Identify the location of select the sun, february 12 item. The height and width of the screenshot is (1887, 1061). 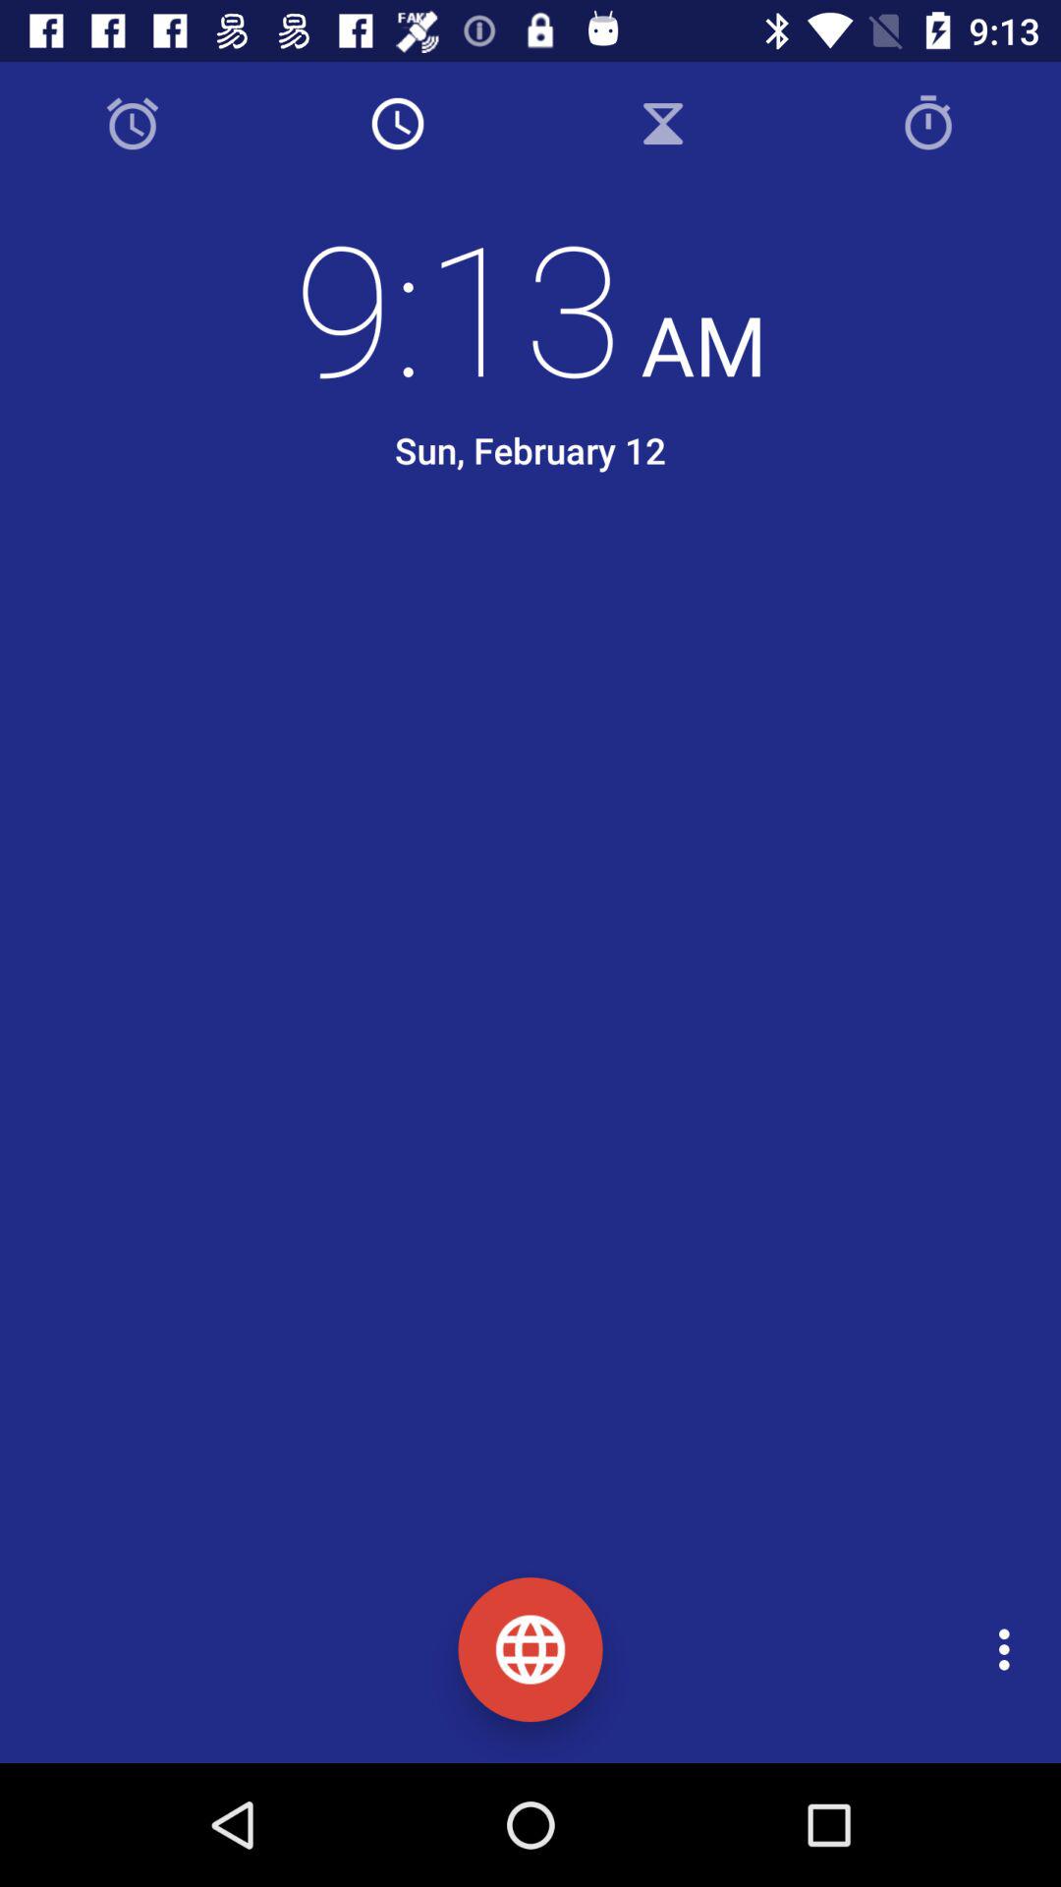
(530, 450).